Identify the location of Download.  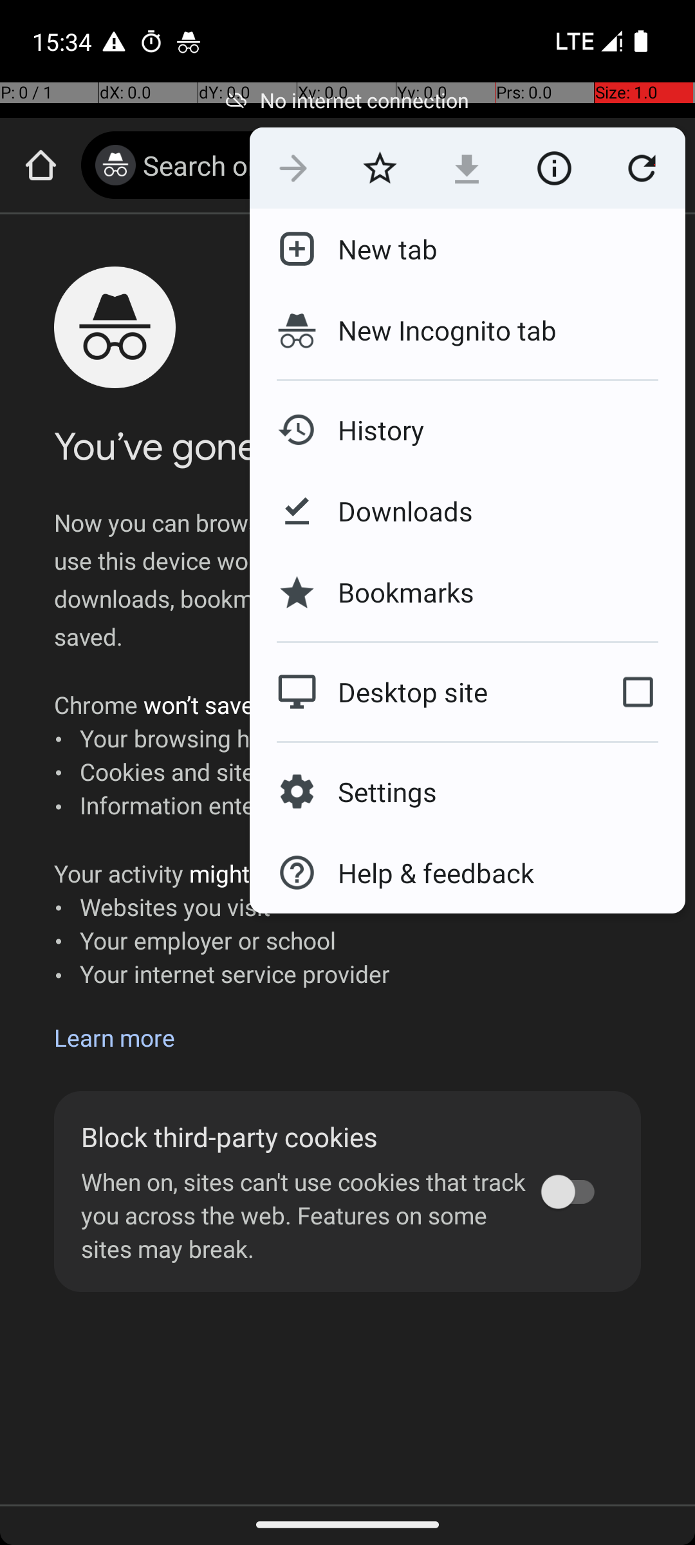
(467, 168).